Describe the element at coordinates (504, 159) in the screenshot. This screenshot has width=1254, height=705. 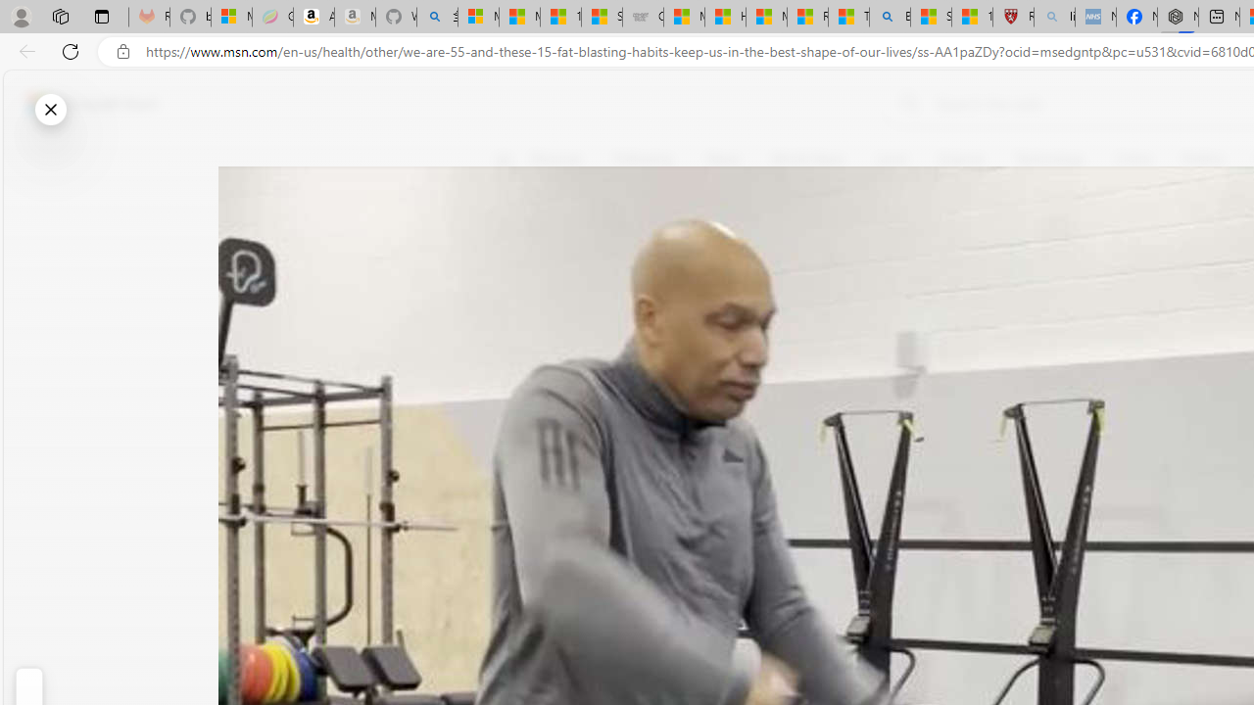
I see `Class: button-glyph` at that location.